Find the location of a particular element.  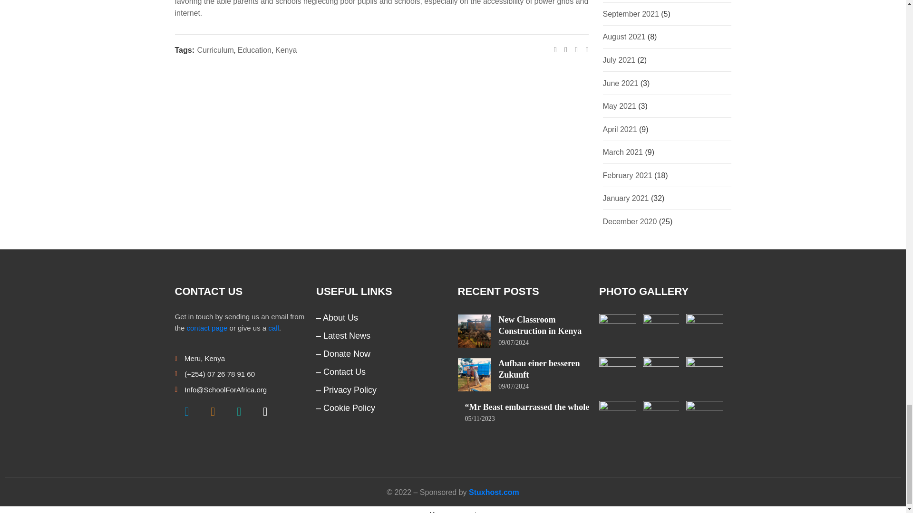

Education is located at coordinates (254, 49).